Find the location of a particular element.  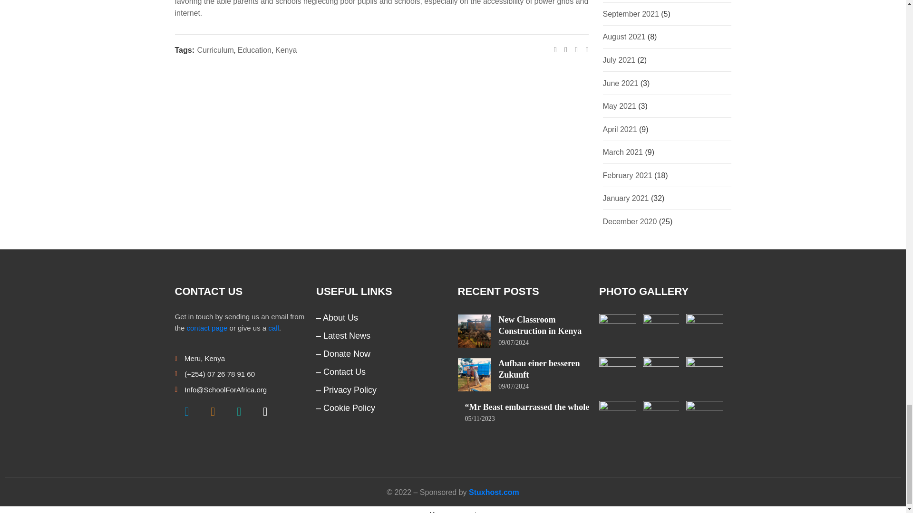

Education is located at coordinates (254, 49).